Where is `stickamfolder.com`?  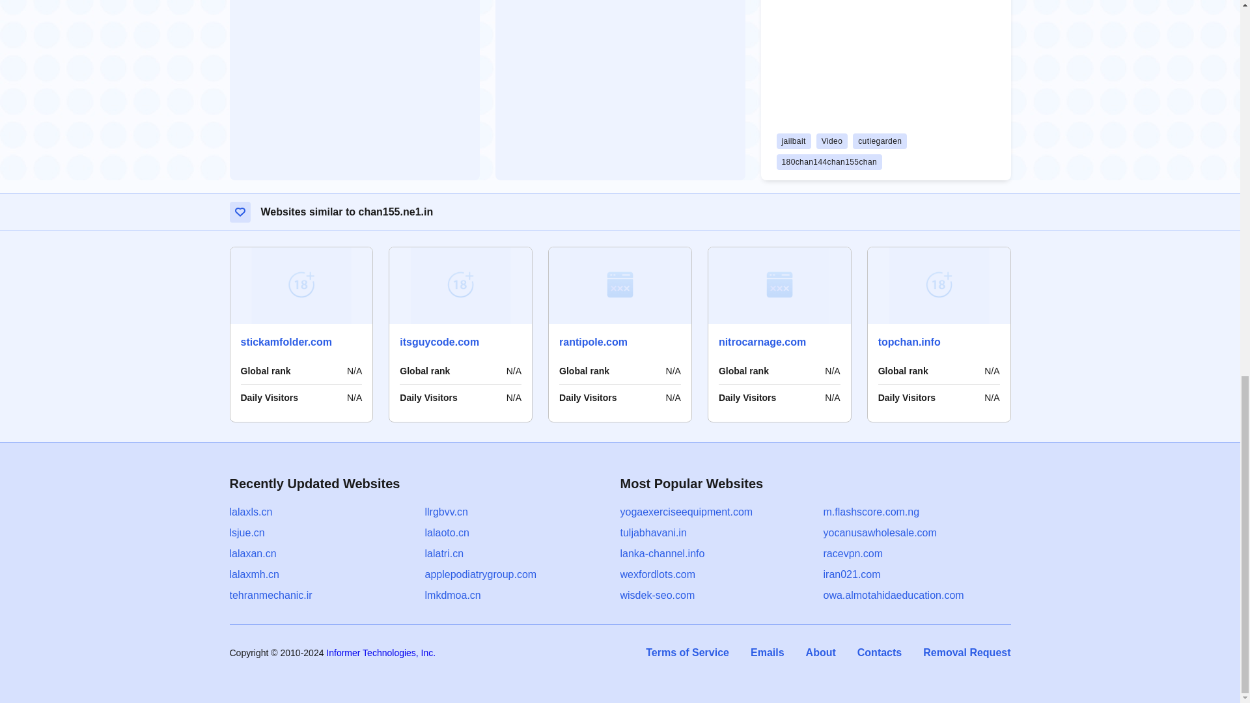 stickamfolder.com is located at coordinates (286, 342).